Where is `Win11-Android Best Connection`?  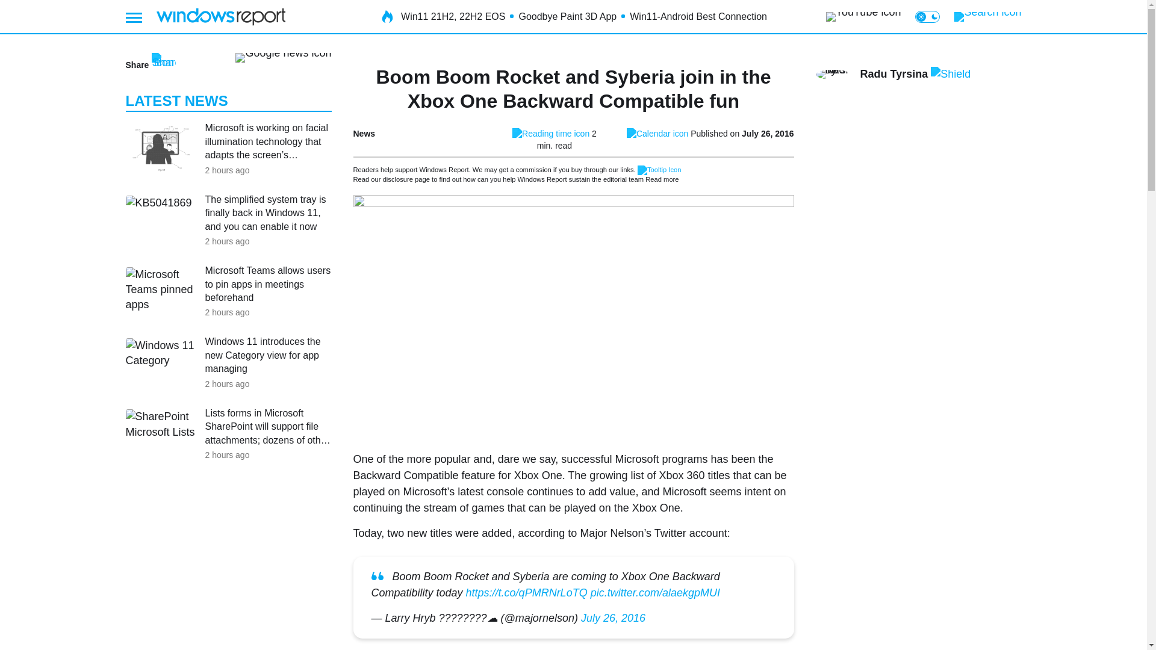
Win11-Android Best Connection is located at coordinates (698, 17).